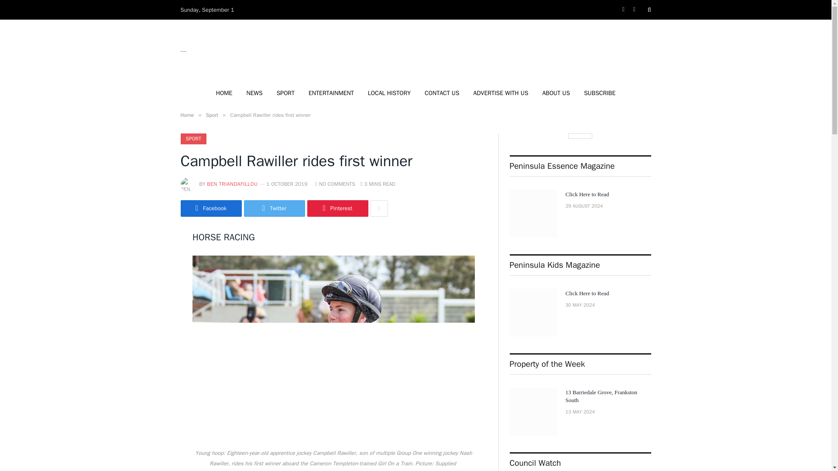  Describe the element at coordinates (331, 93) in the screenshot. I see `ENTERTAINMENT` at that location.